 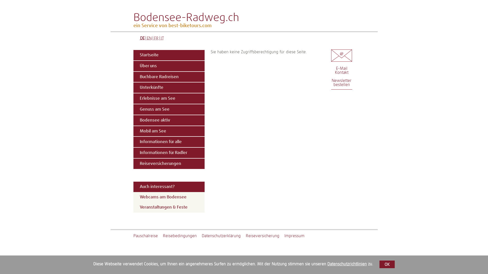 What do you see at coordinates (169, 131) in the screenshot?
I see `Mobil am See` at bounding box center [169, 131].